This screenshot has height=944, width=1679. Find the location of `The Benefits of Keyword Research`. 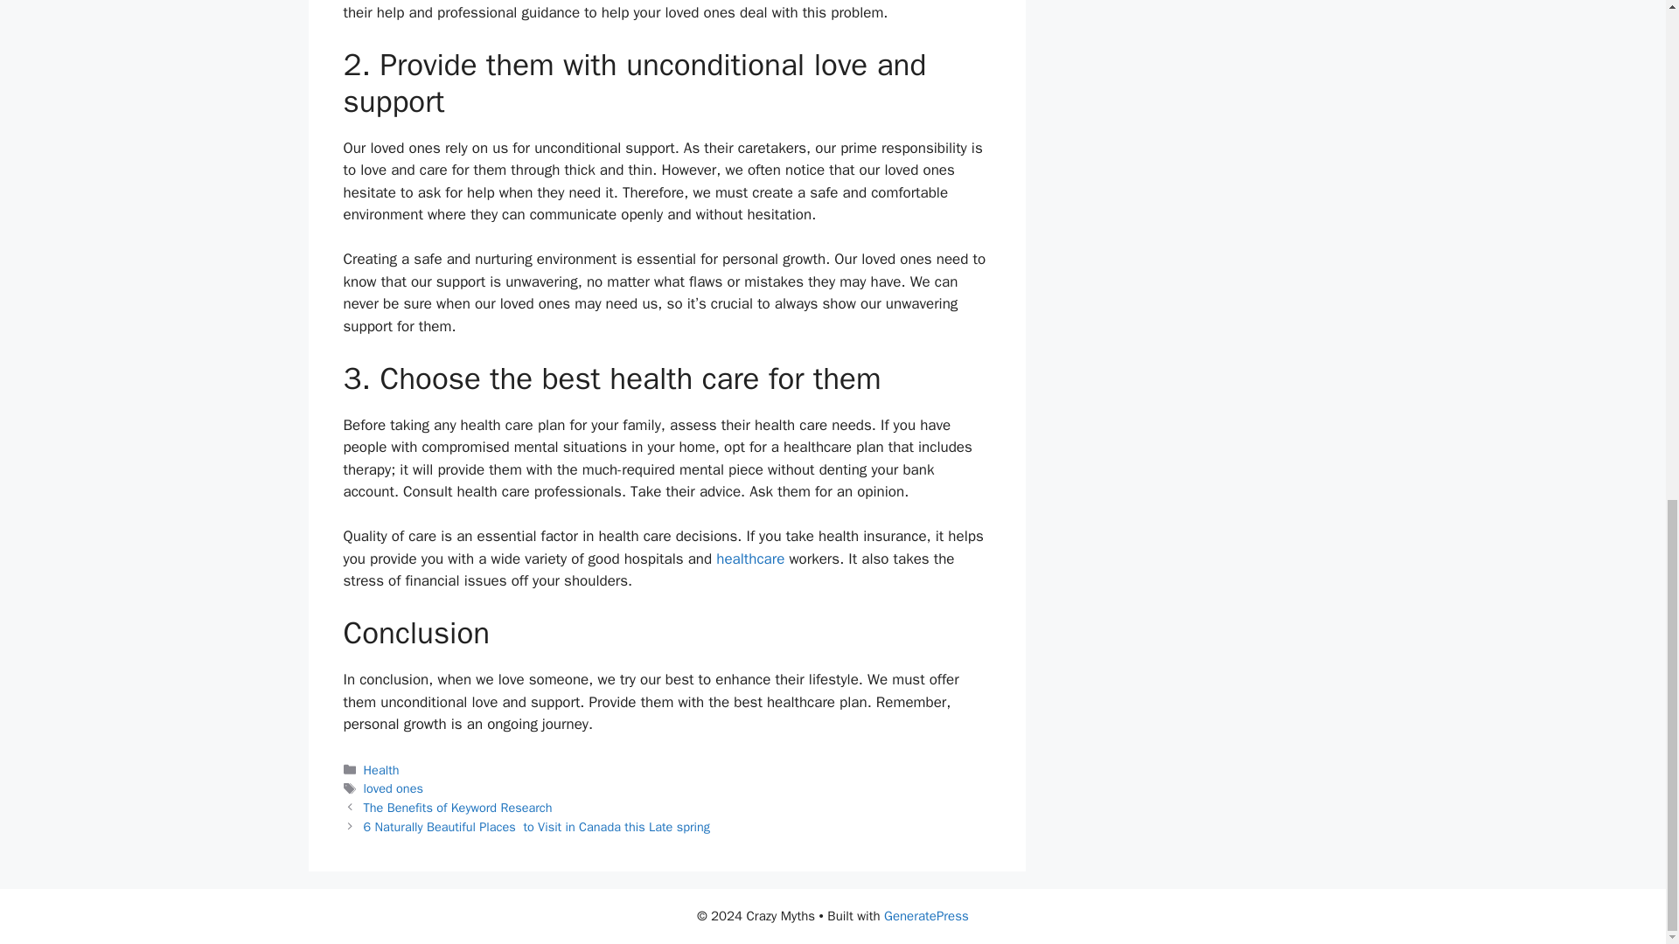

The Benefits of Keyword Research is located at coordinates (458, 808).